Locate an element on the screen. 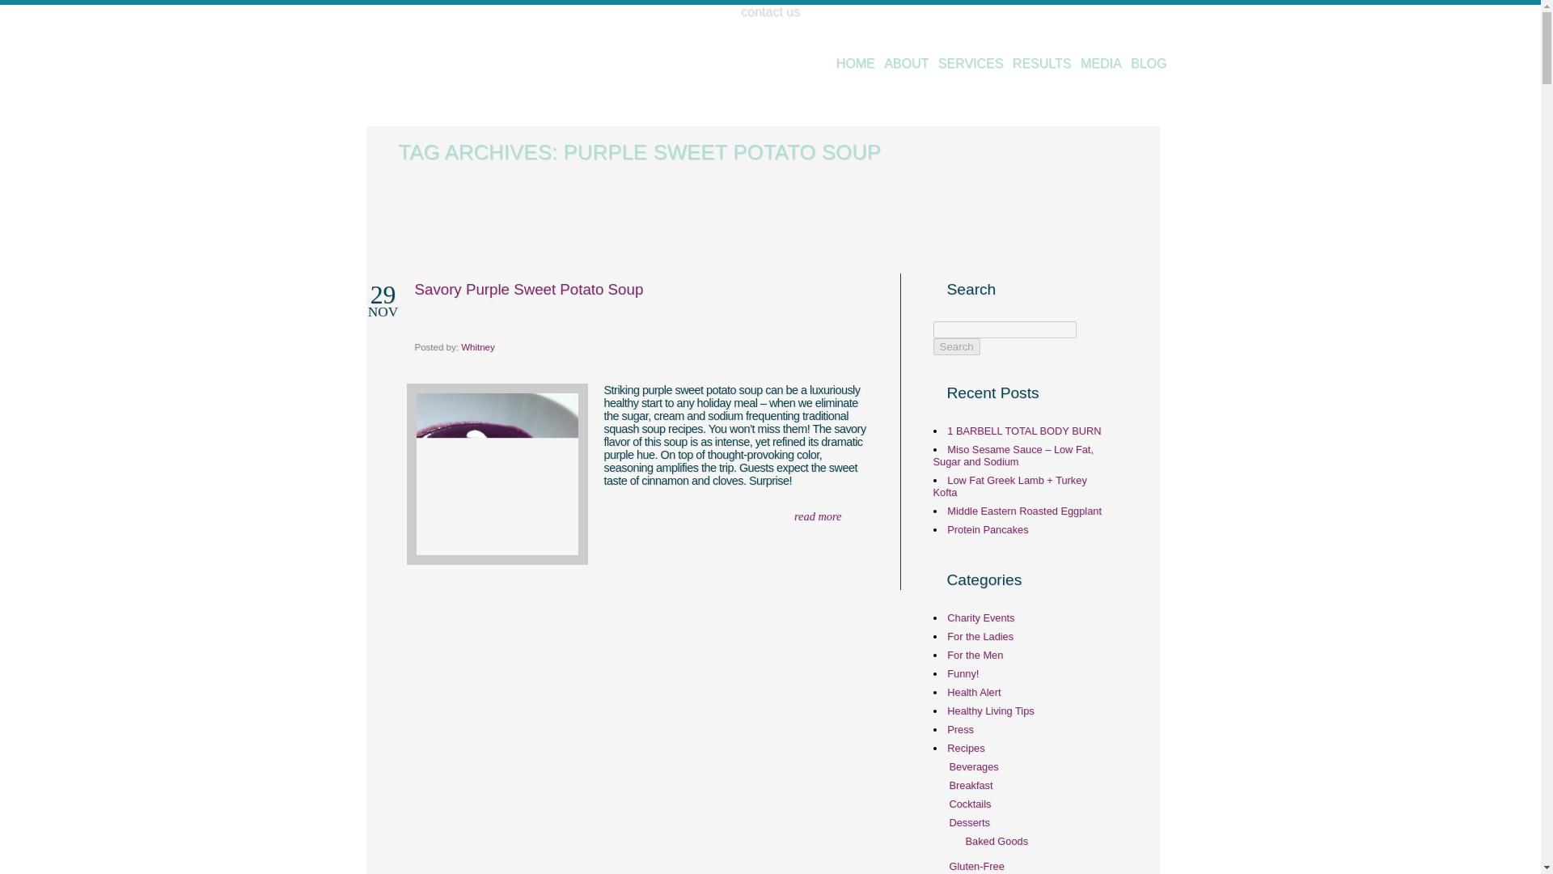  Savory Purple Sweet Potato Soup is located at coordinates (528, 289).